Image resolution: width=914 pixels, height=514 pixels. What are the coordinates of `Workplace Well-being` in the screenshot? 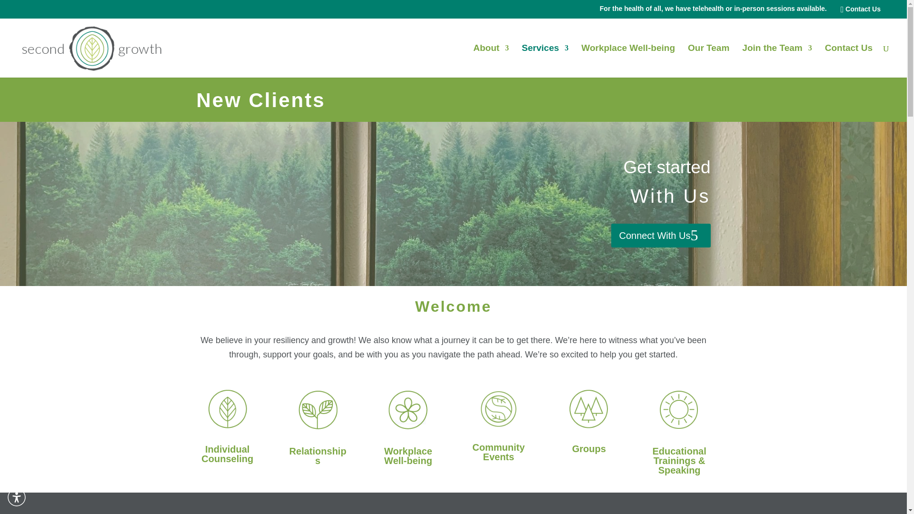 It's located at (628, 61).